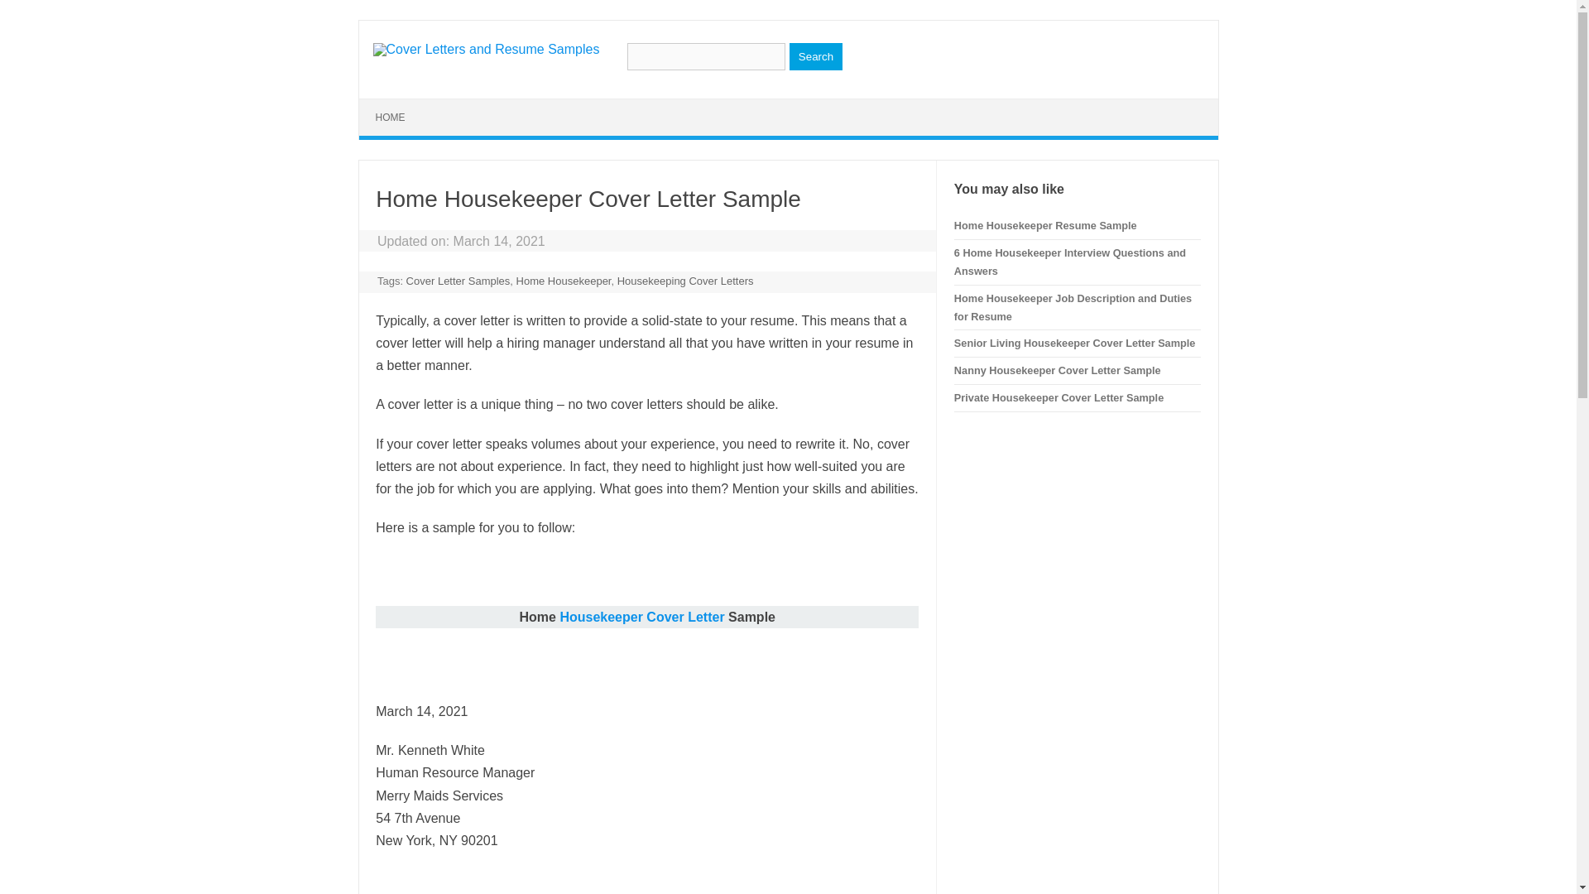 Image resolution: width=1589 pixels, height=894 pixels. Describe the element at coordinates (1069, 262) in the screenshot. I see `6 Home Housekeeper Interview Questions and Answers` at that location.